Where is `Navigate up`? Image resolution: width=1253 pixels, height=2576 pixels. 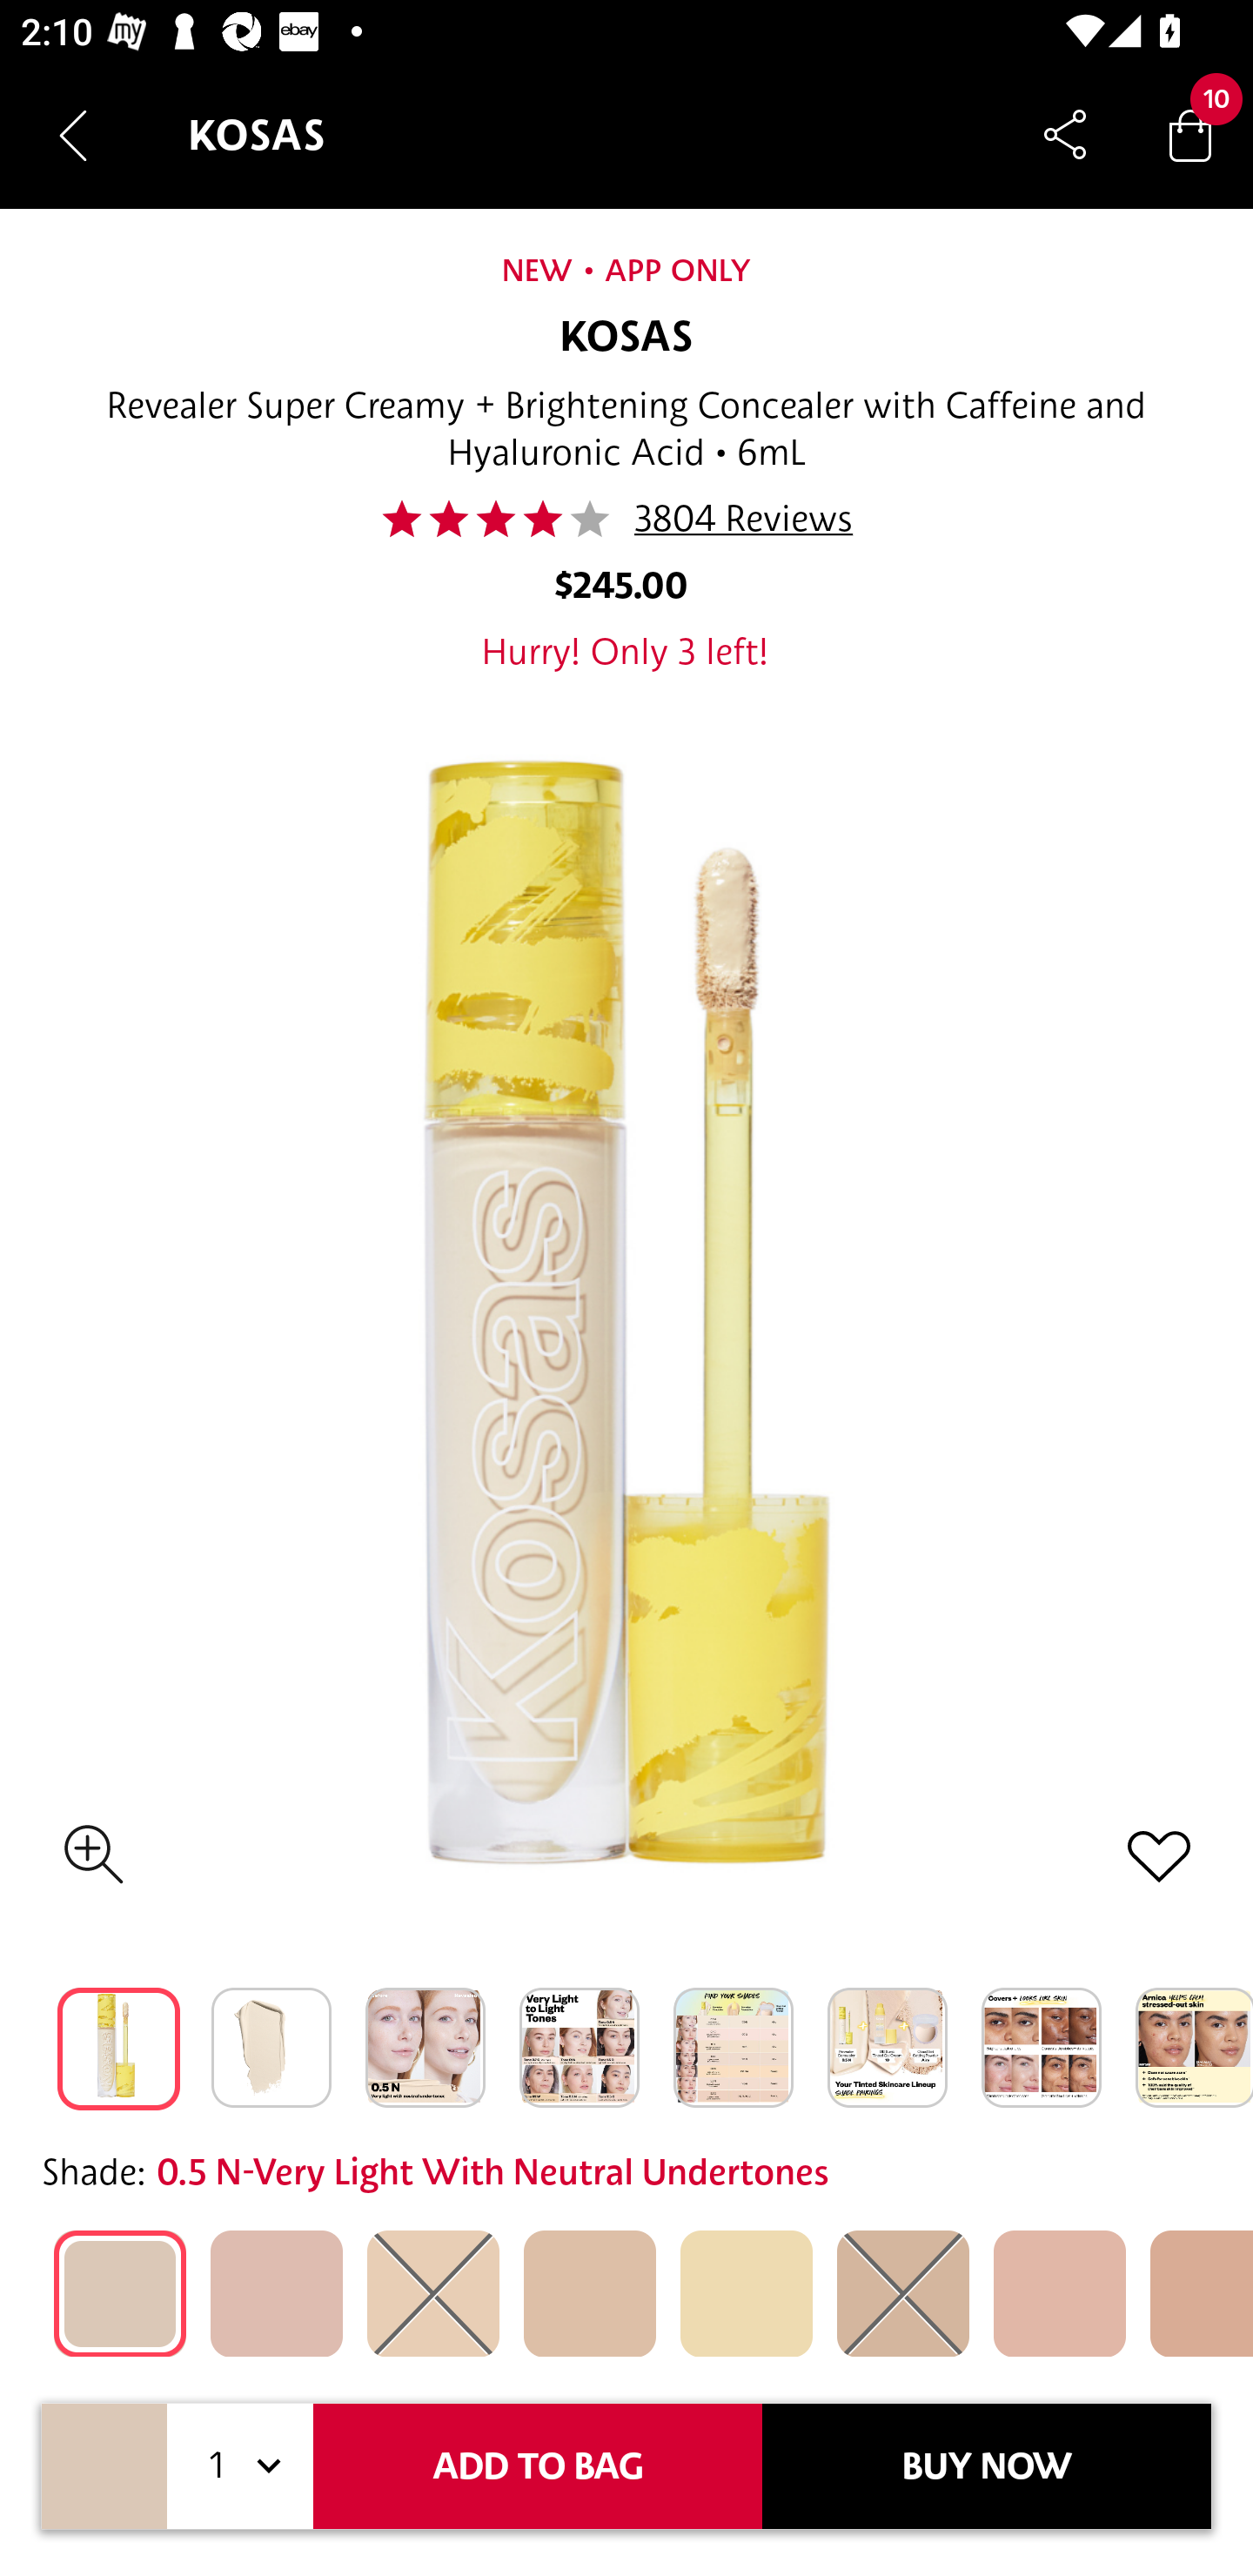
Navigate up is located at coordinates (73, 135).